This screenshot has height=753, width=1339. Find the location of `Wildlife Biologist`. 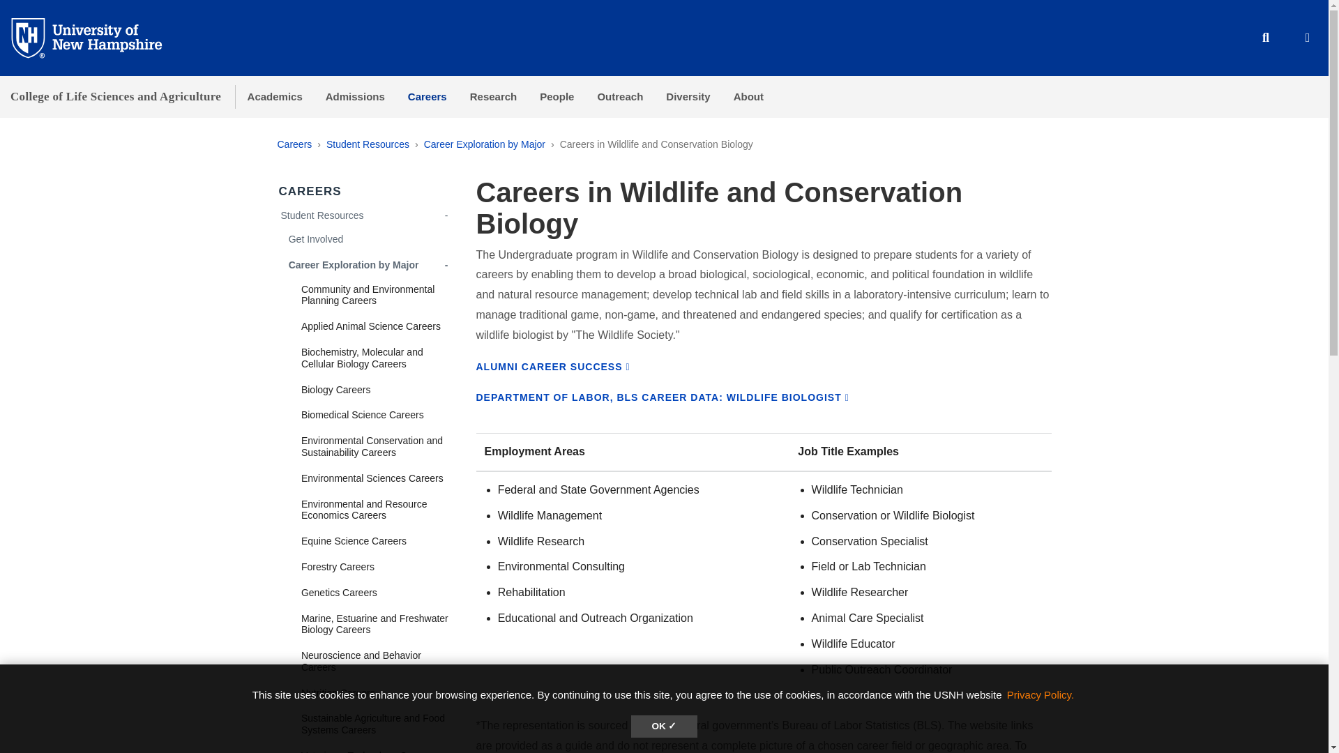

Wildlife Biologist is located at coordinates (662, 397).